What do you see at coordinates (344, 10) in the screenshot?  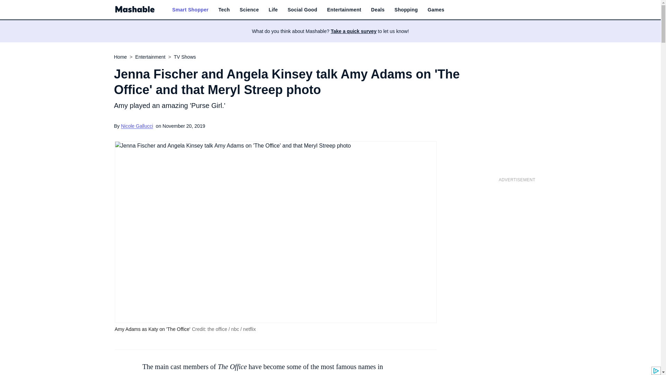 I see `Entertainment` at bounding box center [344, 10].